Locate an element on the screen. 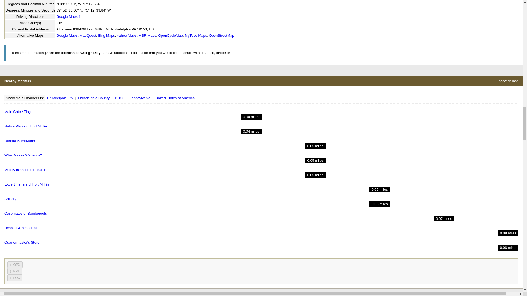 Image resolution: width=527 pixels, height=296 pixels. Bing Maps is located at coordinates (106, 36).